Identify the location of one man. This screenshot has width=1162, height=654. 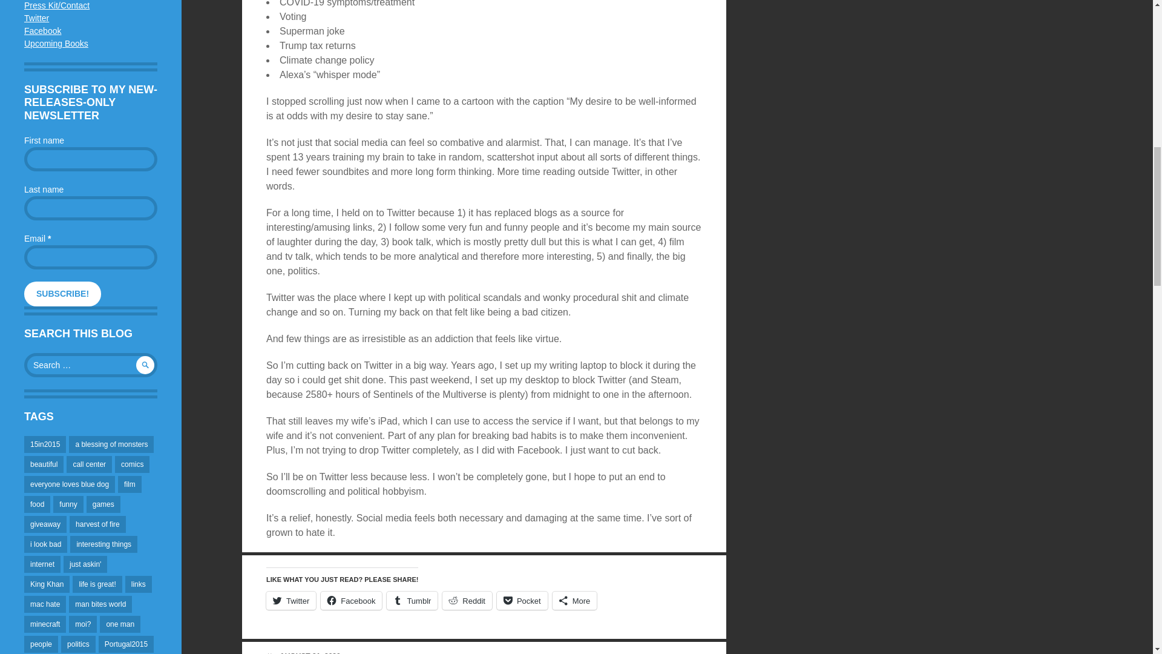
(120, 624).